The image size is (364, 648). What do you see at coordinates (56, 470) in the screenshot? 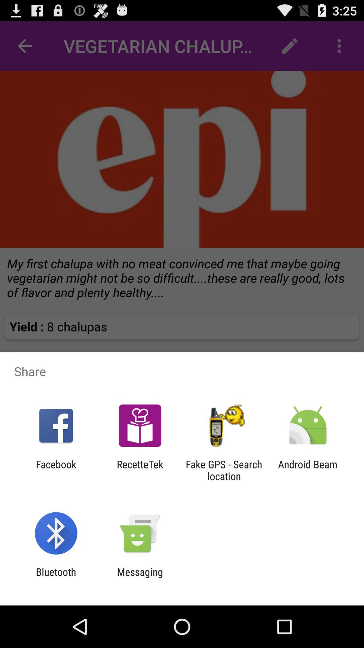
I see `turn off icon next to the recettetek` at bounding box center [56, 470].